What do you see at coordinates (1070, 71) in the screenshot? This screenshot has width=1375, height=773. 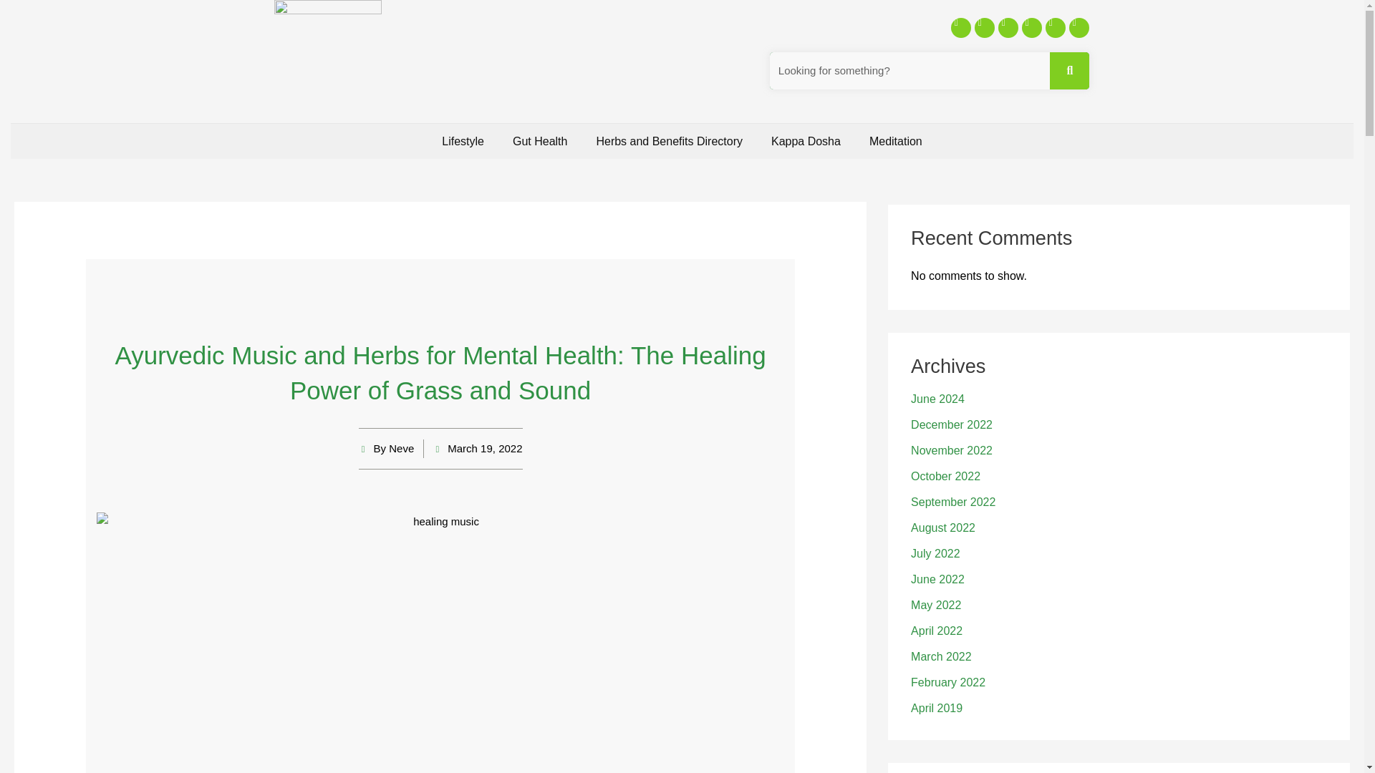 I see `Search` at bounding box center [1070, 71].